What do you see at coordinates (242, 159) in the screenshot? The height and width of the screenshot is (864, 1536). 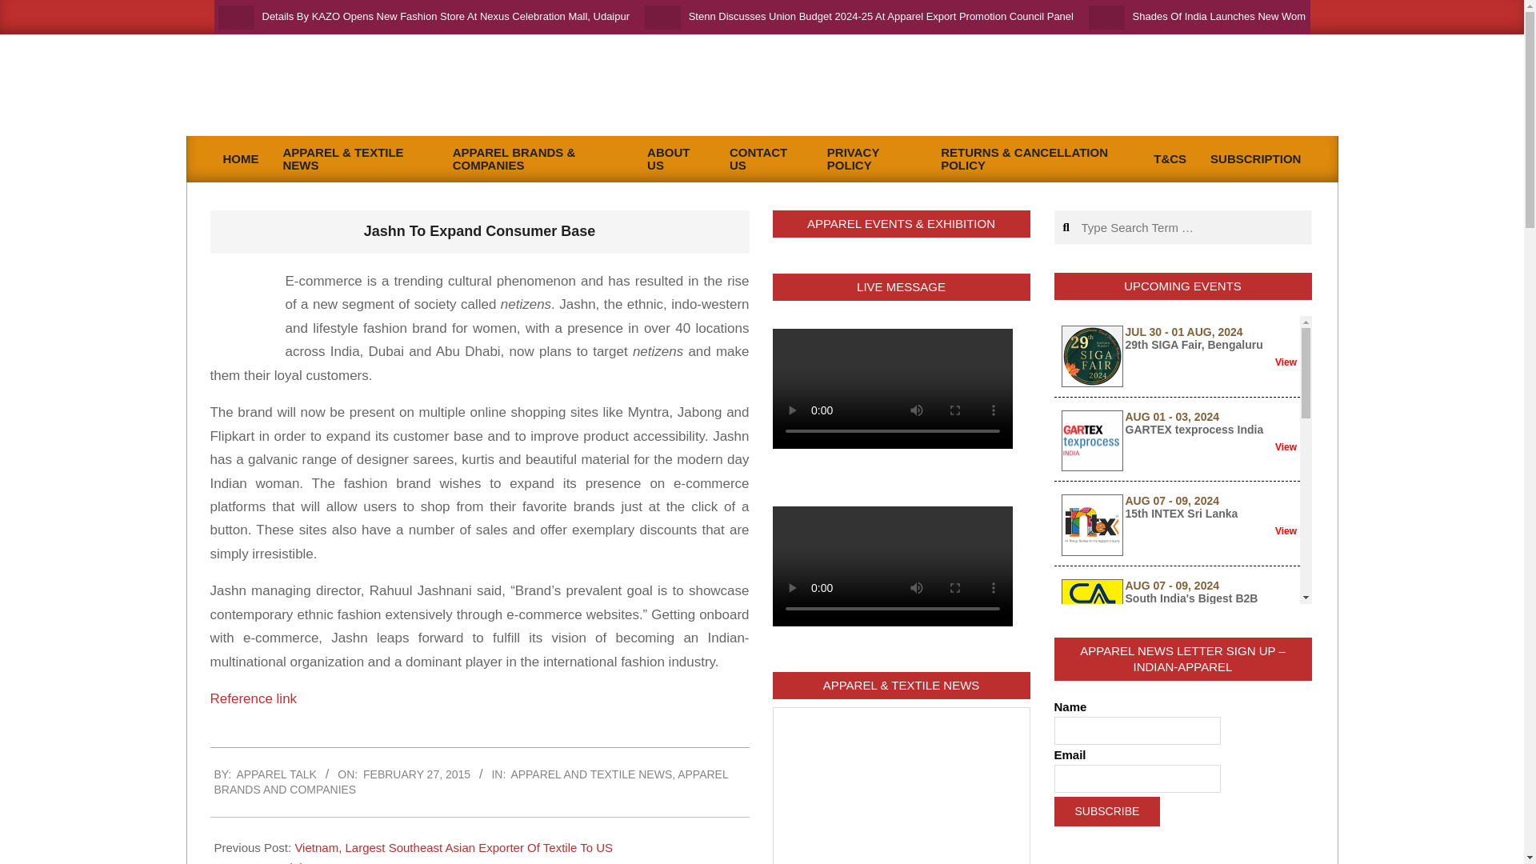 I see `HOME` at bounding box center [242, 159].